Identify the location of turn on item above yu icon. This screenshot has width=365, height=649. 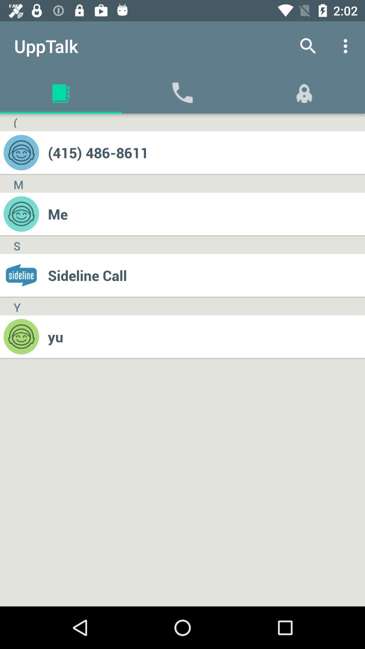
(206, 275).